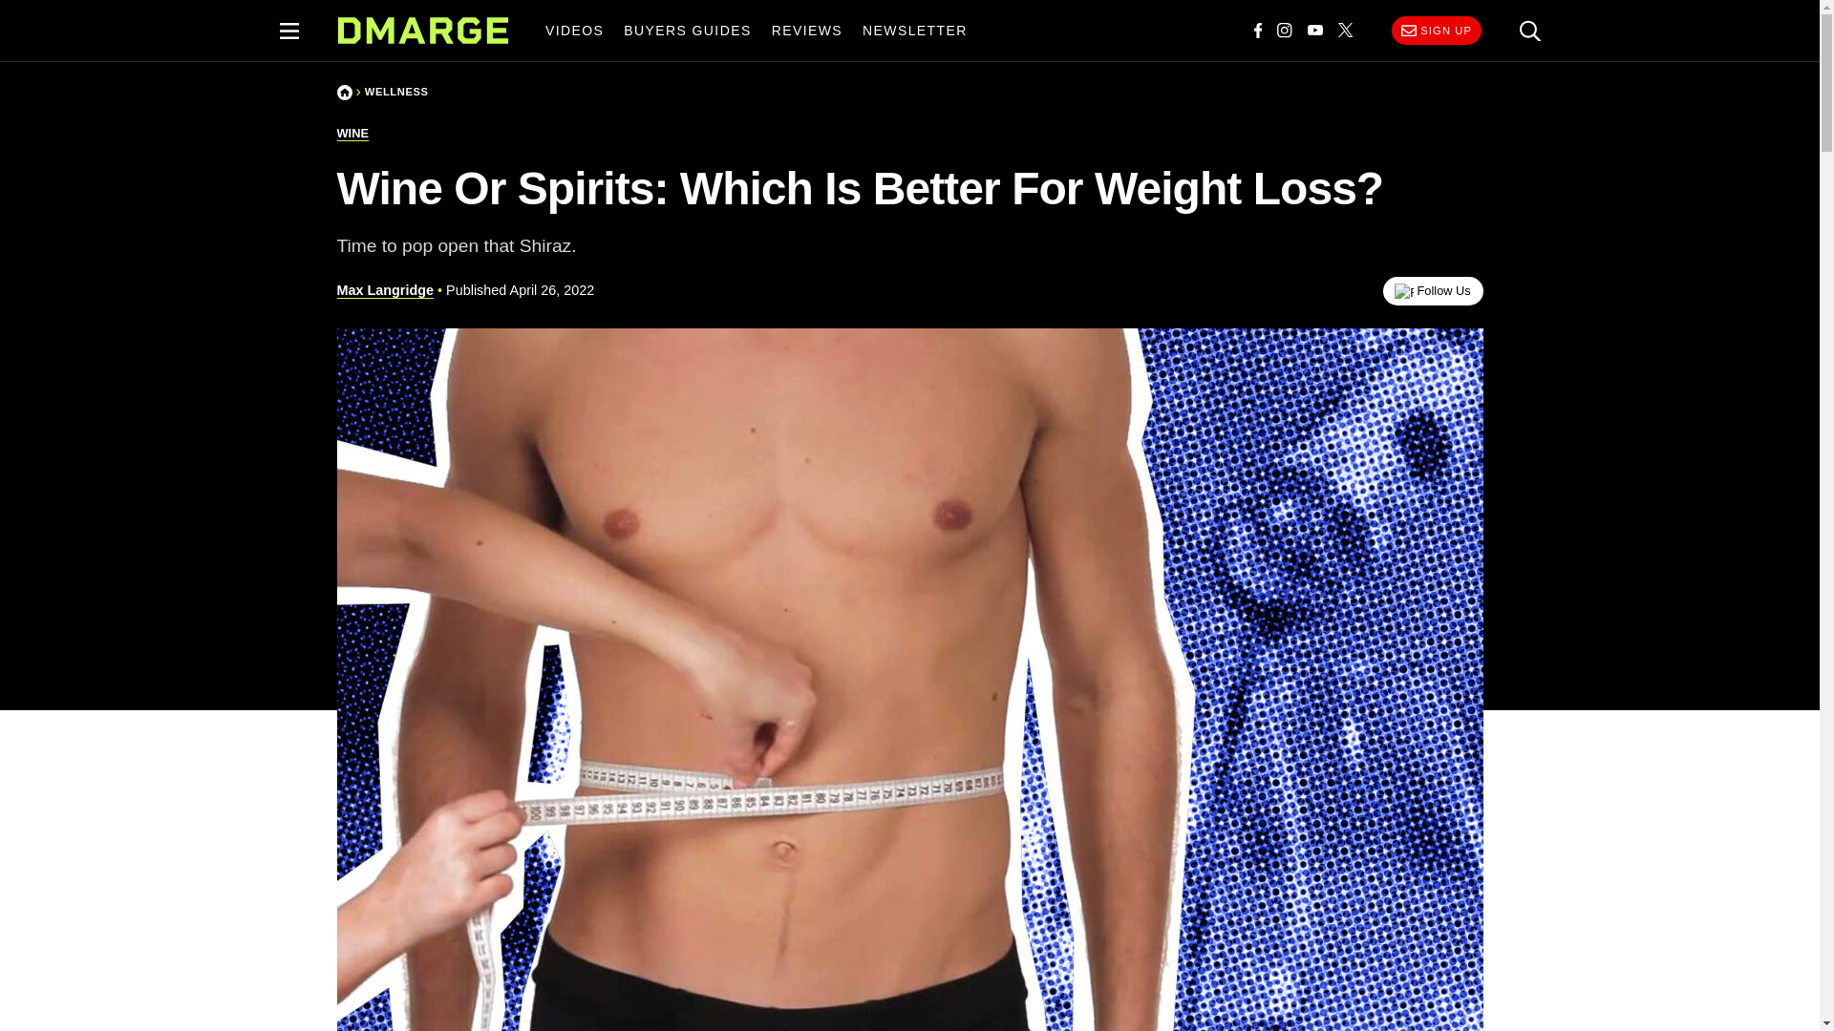 This screenshot has width=1834, height=1031. What do you see at coordinates (1436, 31) in the screenshot?
I see `Newsletter Signup` at bounding box center [1436, 31].